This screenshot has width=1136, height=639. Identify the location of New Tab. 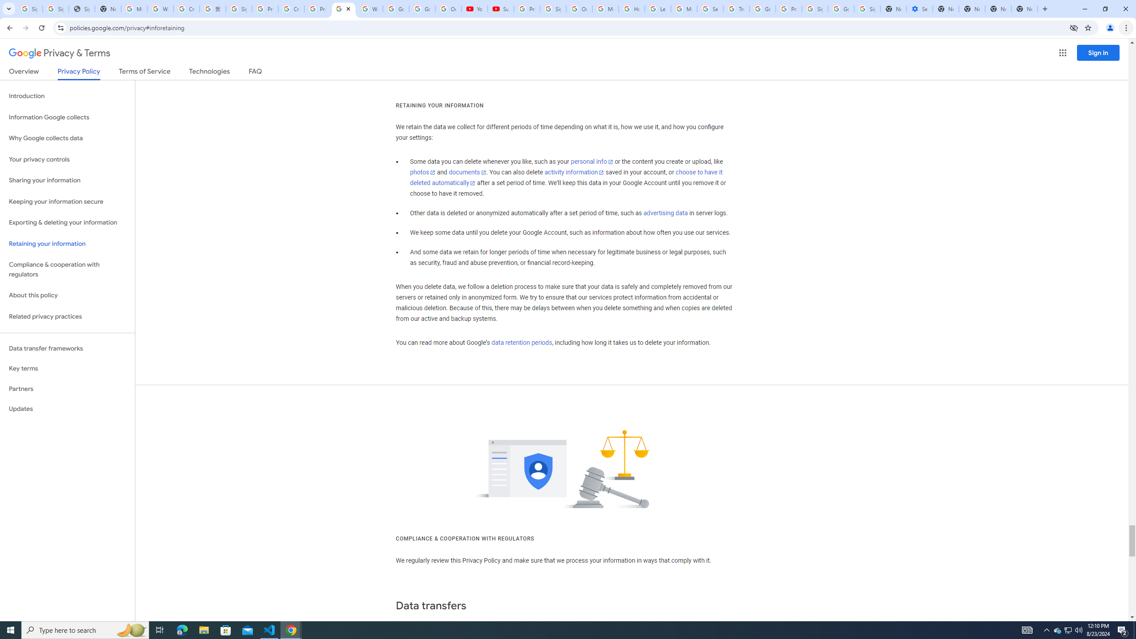
(1024, 9).